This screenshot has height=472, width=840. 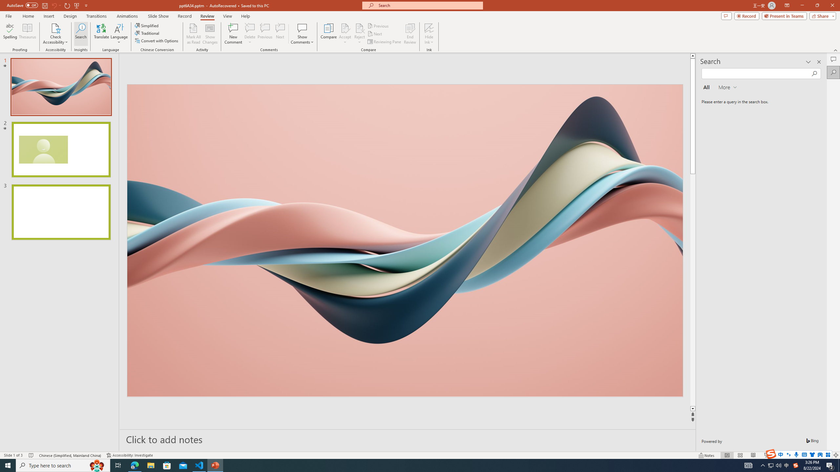 I want to click on Traditional, so click(x=147, y=33).